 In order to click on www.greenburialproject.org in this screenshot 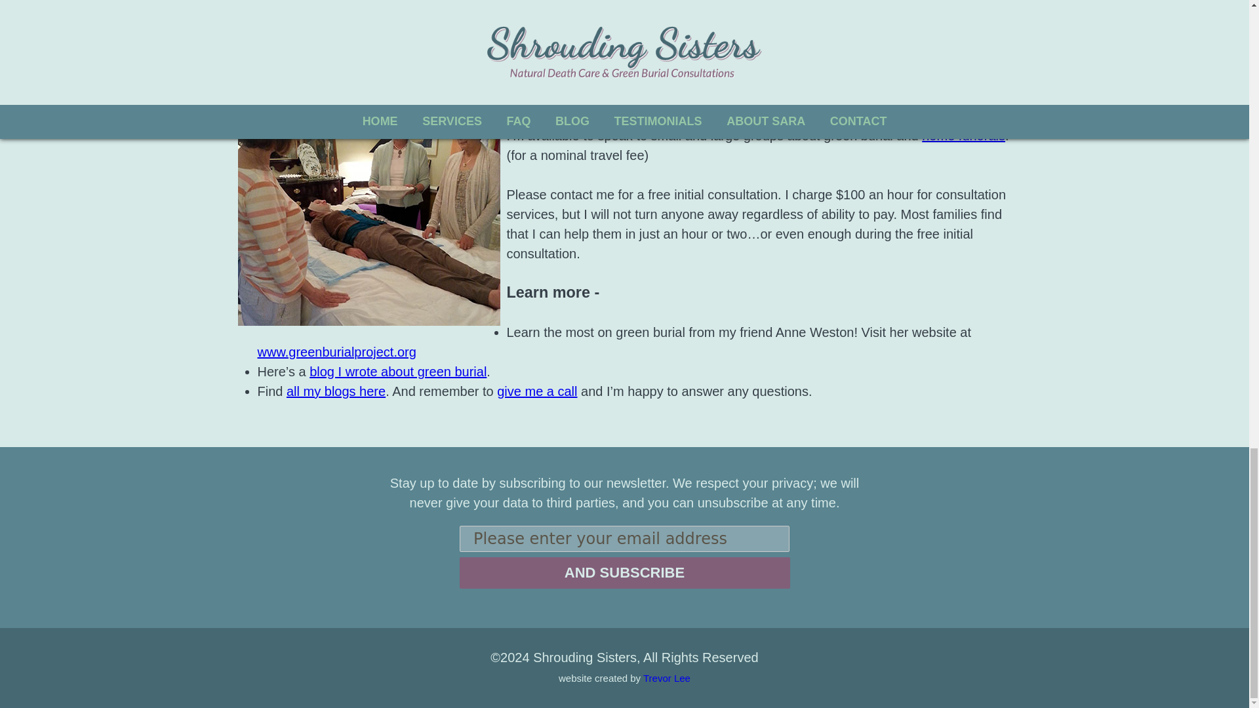, I will do `click(336, 351)`.